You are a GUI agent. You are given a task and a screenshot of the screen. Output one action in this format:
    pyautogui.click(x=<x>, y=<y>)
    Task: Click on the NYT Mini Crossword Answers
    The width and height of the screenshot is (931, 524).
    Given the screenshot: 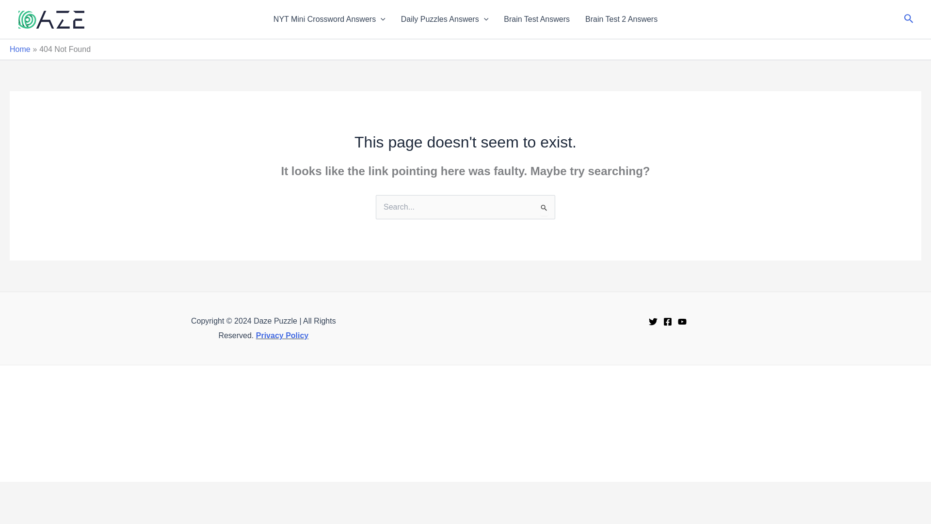 What is the action you would take?
    pyautogui.click(x=329, y=19)
    